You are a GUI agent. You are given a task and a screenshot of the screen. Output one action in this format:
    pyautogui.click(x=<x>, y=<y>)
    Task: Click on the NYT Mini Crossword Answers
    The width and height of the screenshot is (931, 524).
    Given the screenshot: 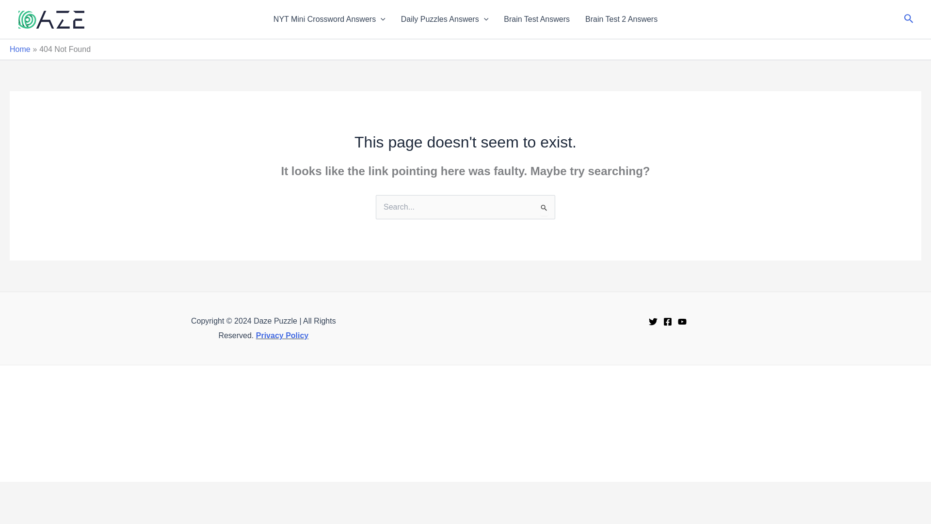 What is the action you would take?
    pyautogui.click(x=329, y=19)
    